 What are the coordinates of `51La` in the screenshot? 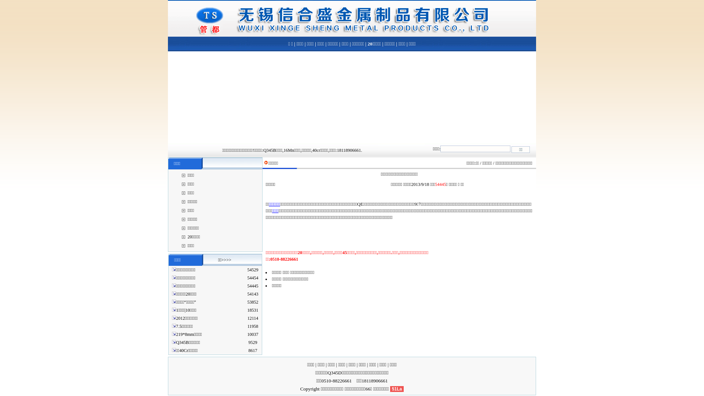 It's located at (397, 389).